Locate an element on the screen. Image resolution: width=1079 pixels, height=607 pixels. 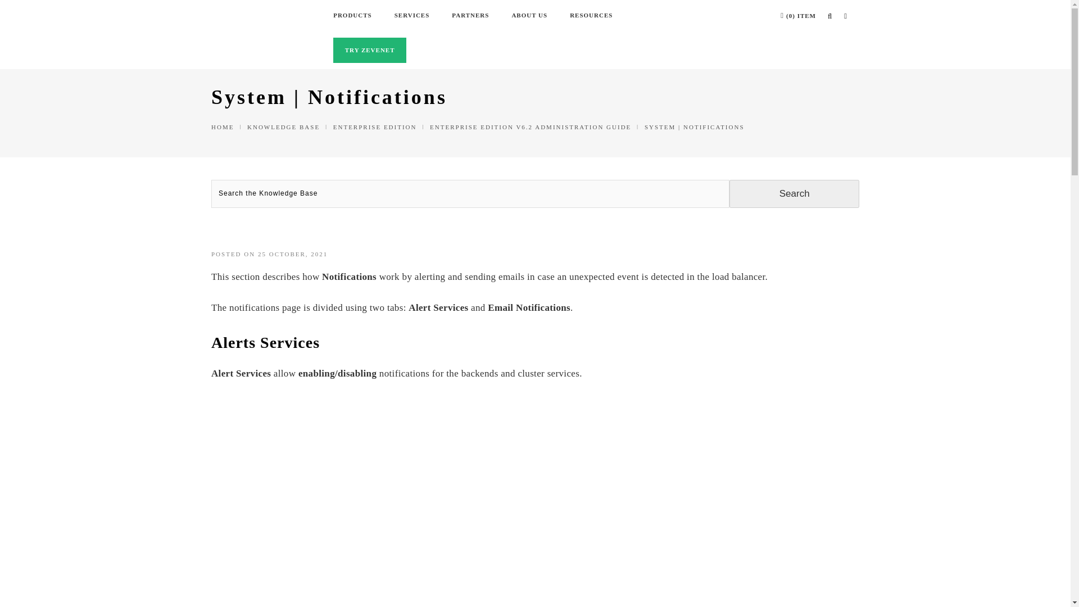
Browse to: Enterprise Edition is located at coordinates (375, 127).